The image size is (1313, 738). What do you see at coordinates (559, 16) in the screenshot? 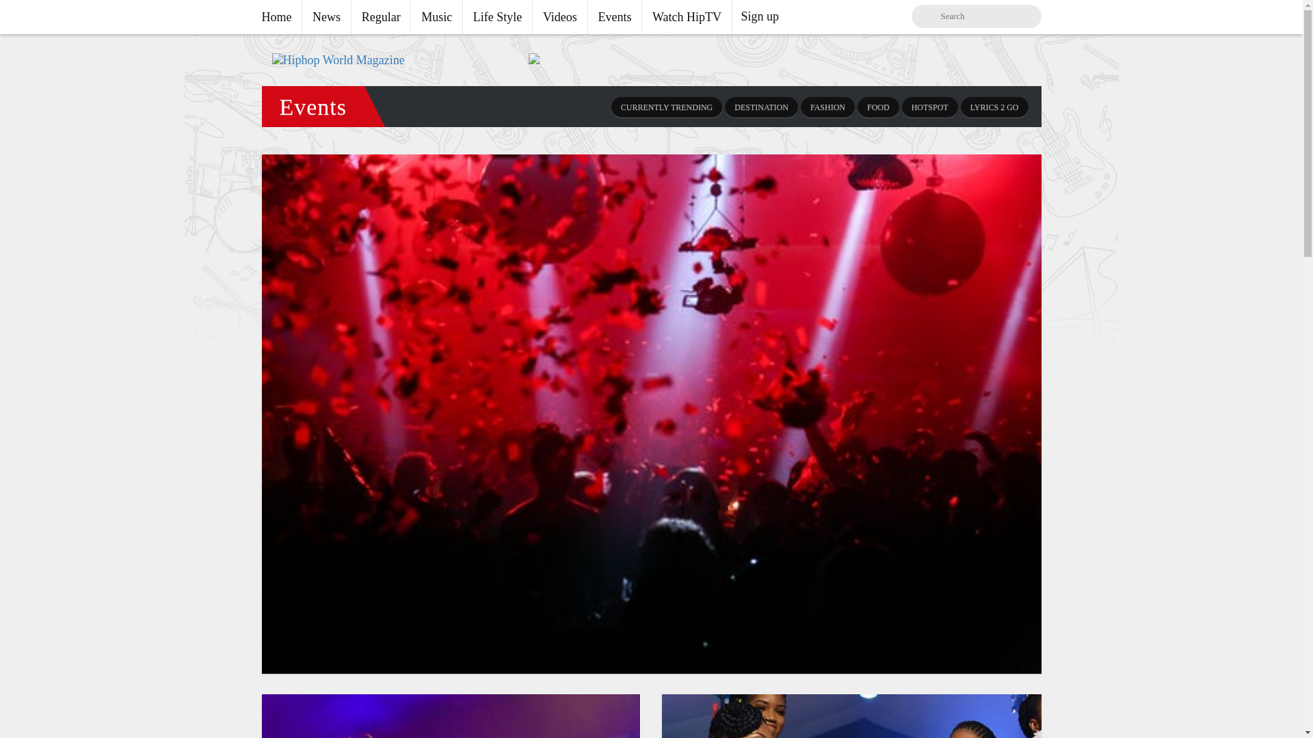
I see `Videos` at bounding box center [559, 16].